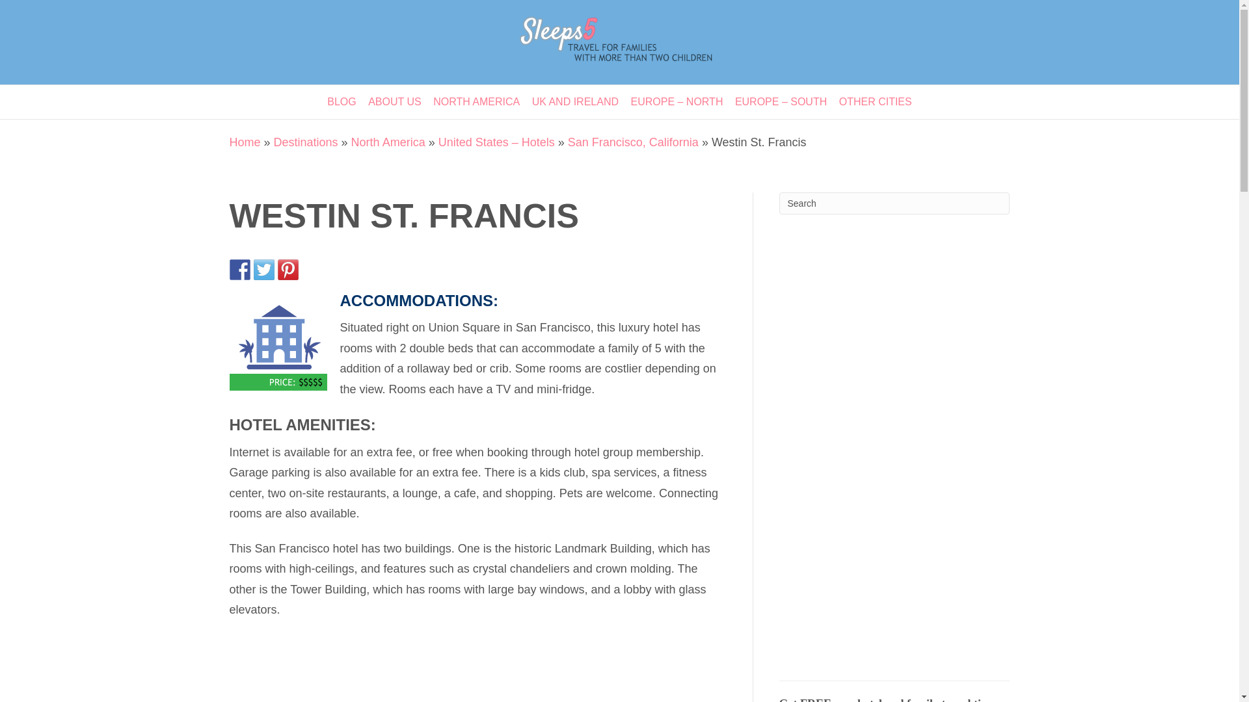 The image size is (1249, 702). Describe the element at coordinates (394, 101) in the screenshot. I see `ABOUT US` at that location.